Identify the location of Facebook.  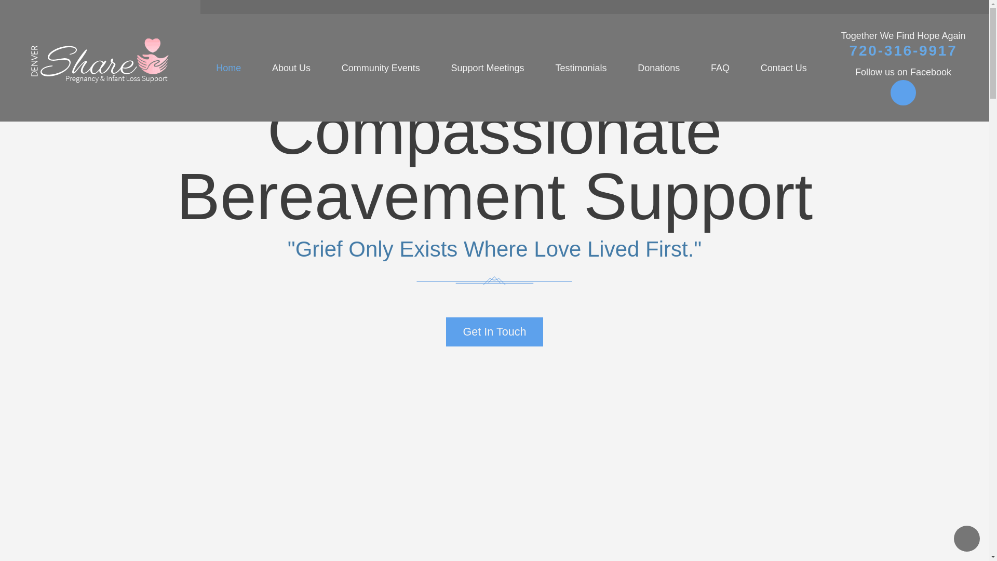
(903, 93).